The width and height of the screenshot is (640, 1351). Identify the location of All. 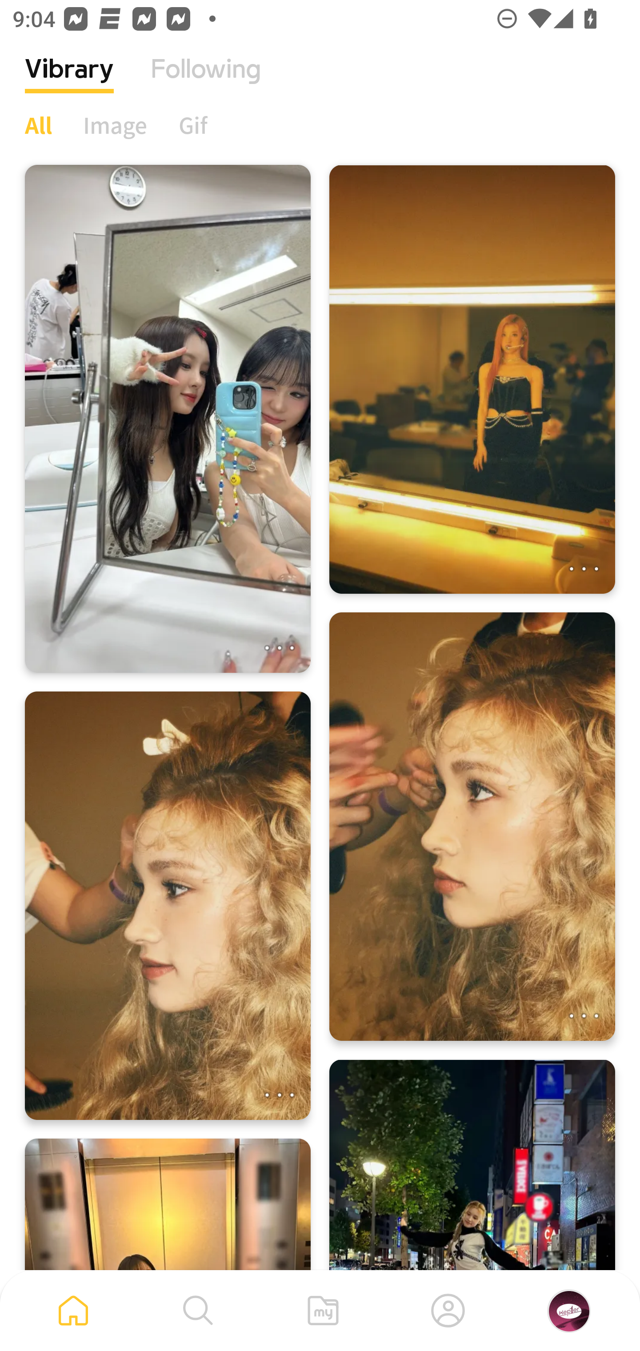
(38, 125).